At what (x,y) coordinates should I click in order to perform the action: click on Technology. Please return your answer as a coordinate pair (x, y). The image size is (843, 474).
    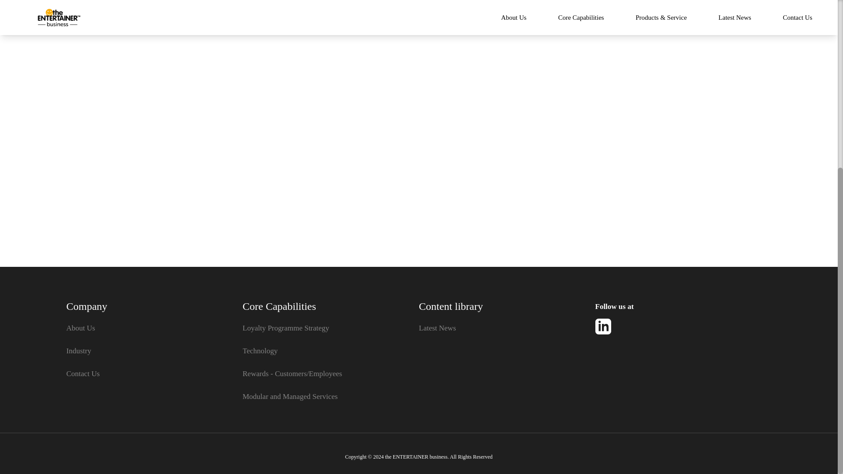
    Looking at the image, I should click on (331, 351).